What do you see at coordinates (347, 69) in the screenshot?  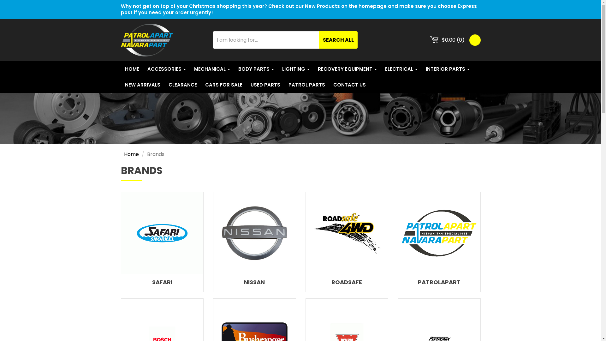 I see `RECOVERY EQUIPMENT` at bounding box center [347, 69].